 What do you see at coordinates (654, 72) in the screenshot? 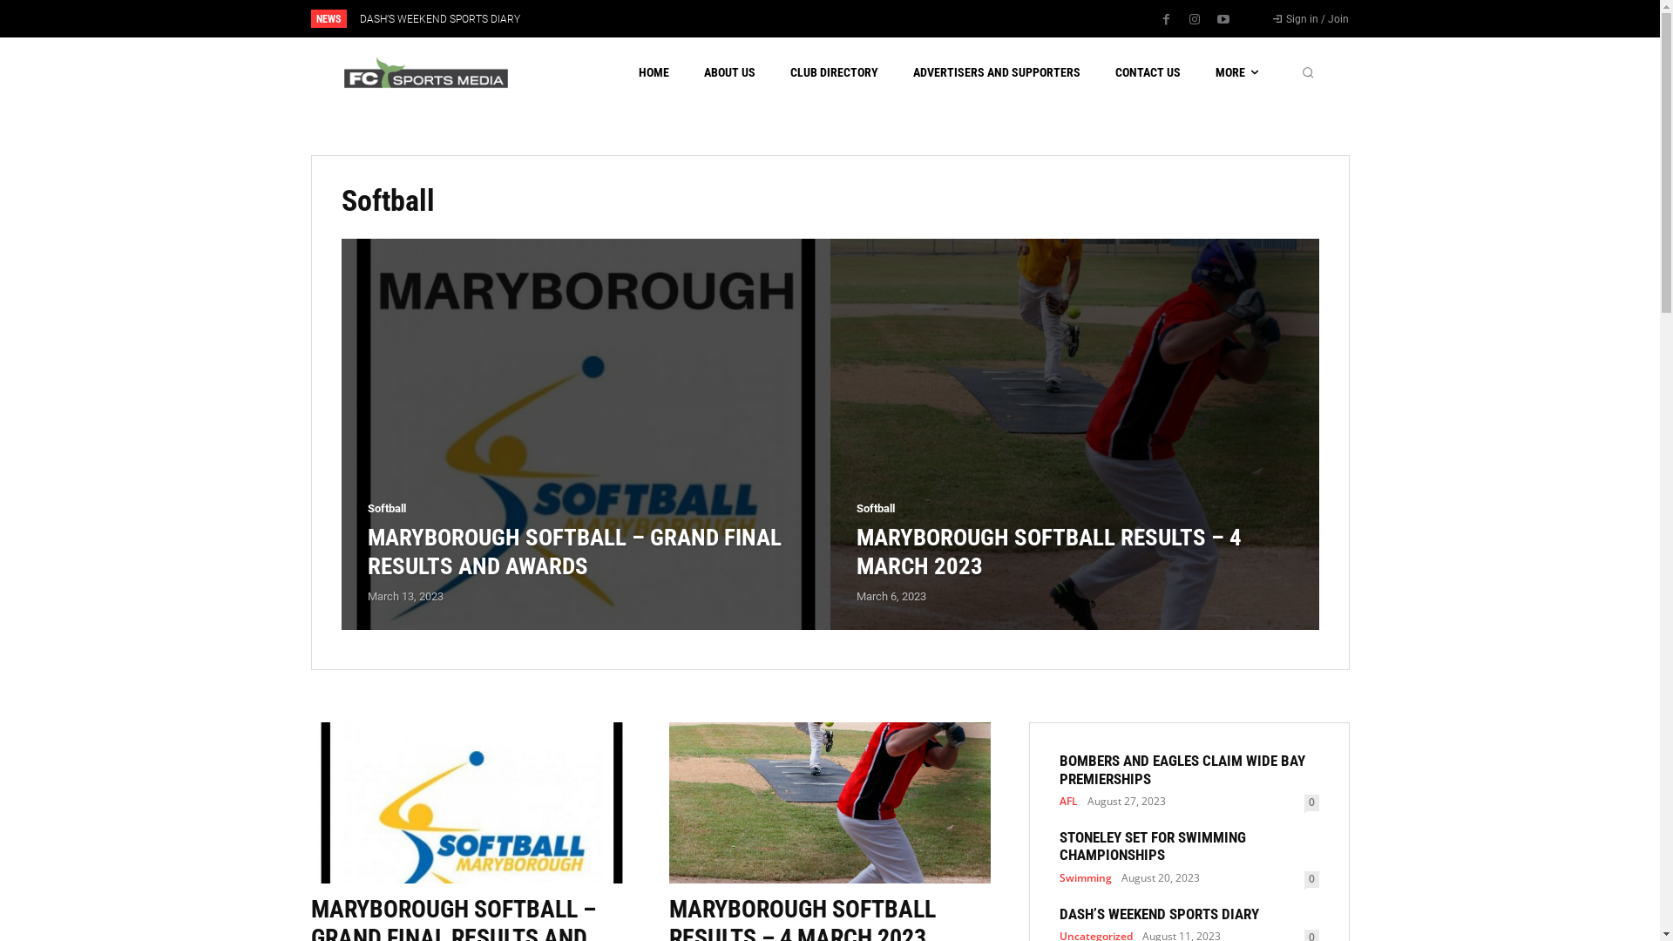
I see `HOME` at bounding box center [654, 72].